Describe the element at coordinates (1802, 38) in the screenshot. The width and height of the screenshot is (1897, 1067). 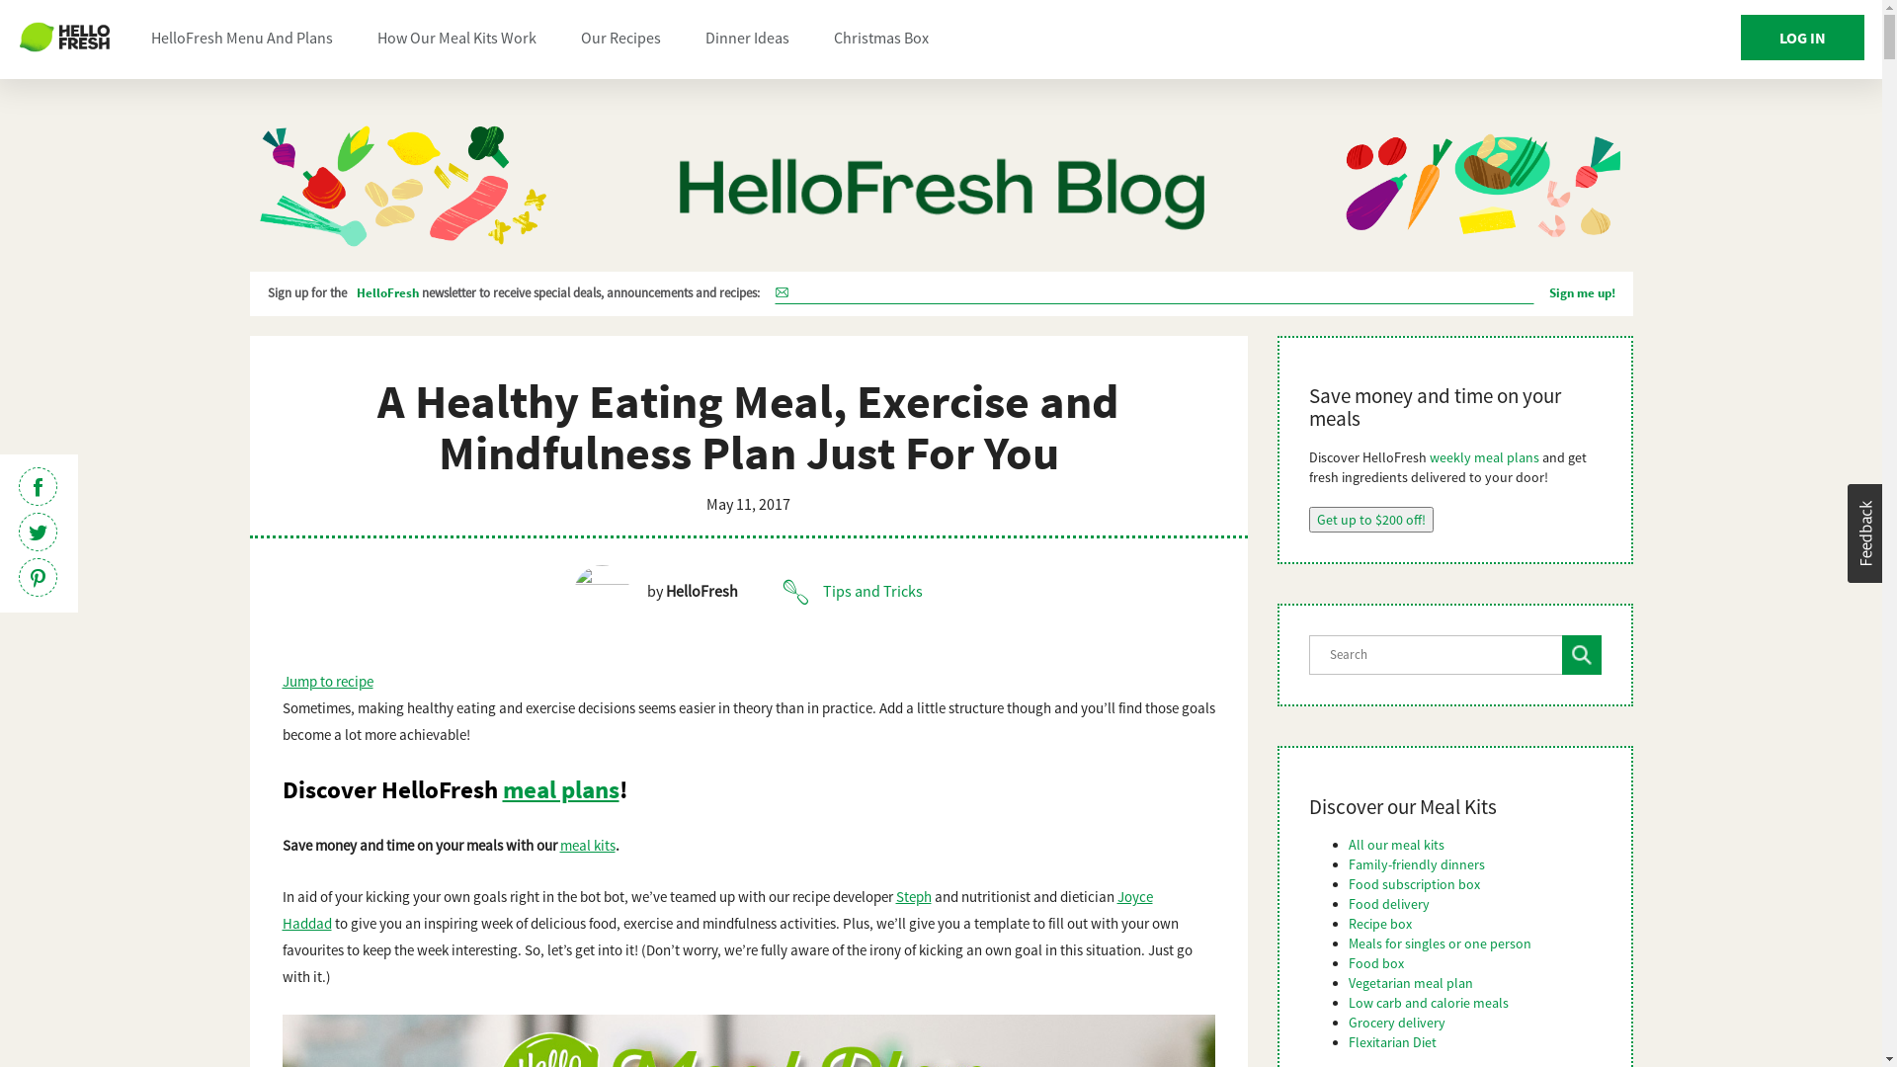
I see `LOG IN` at that location.